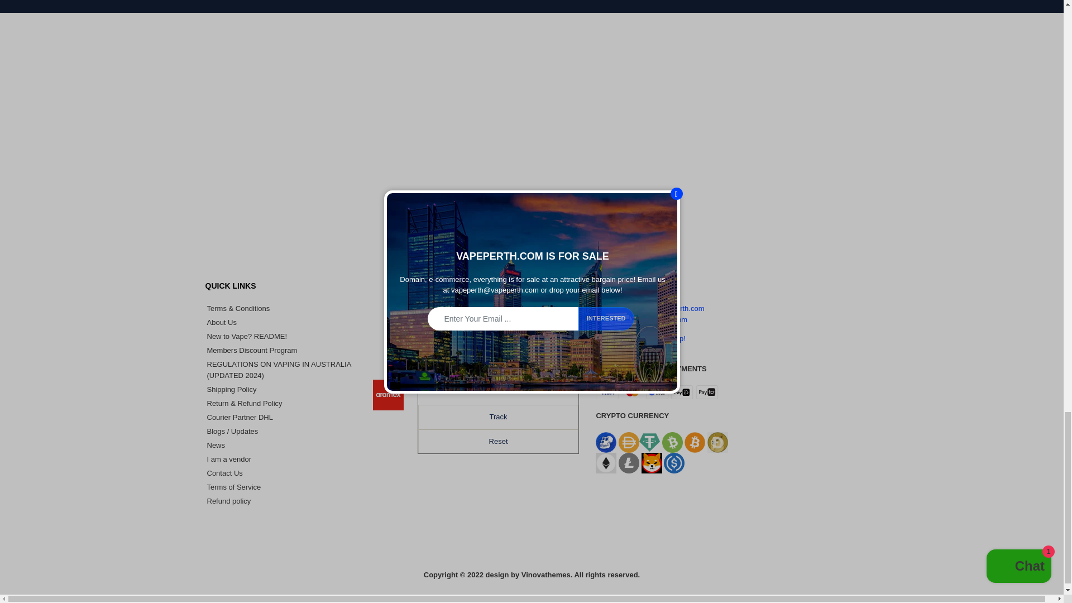 Image resolution: width=1072 pixels, height=603 pixels. Describe the element at coordinates (498, 441) in the screenshot. I see `Reset` at that location.